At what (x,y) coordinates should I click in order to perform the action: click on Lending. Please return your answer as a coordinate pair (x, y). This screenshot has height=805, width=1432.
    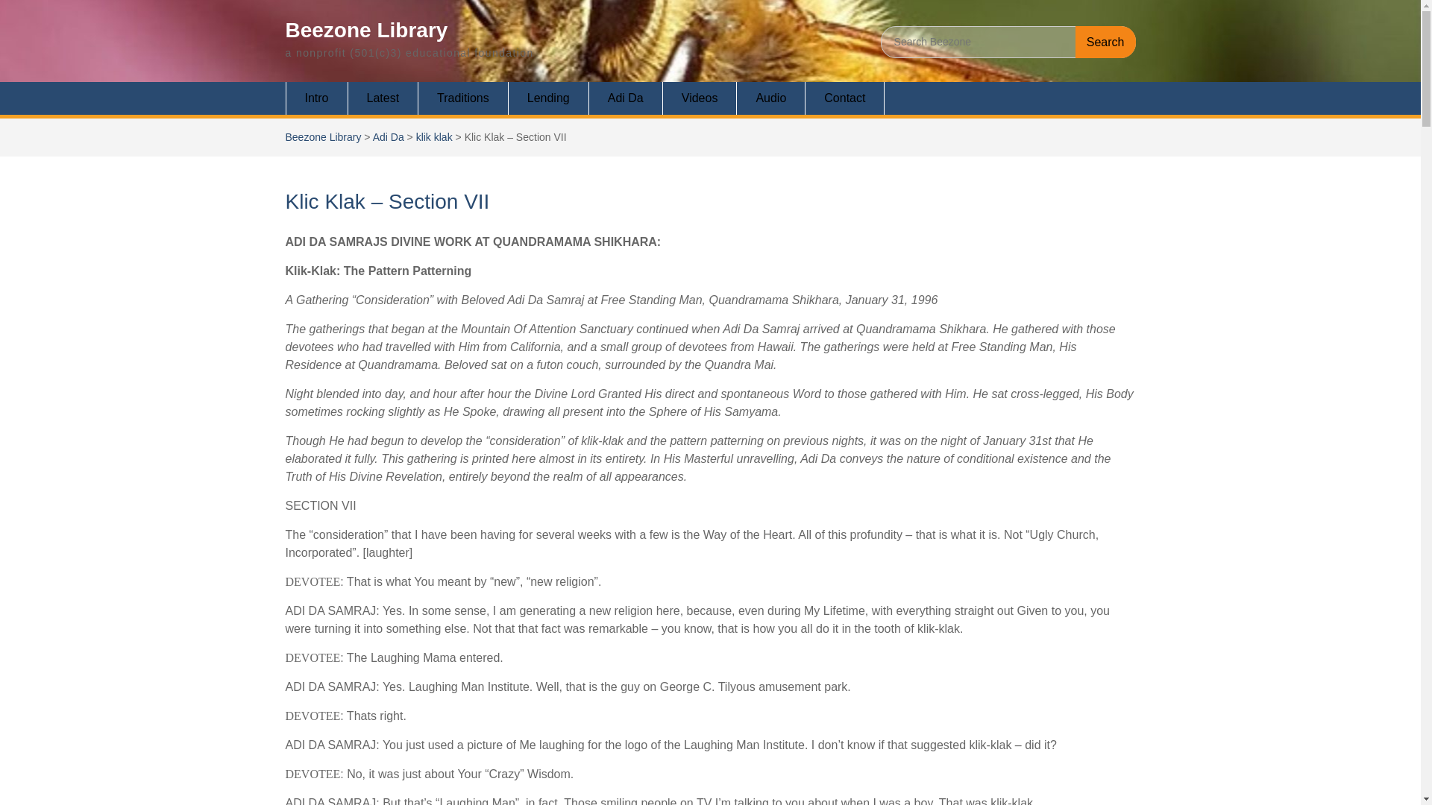
    Looking at the image, I should click on (548, 98).